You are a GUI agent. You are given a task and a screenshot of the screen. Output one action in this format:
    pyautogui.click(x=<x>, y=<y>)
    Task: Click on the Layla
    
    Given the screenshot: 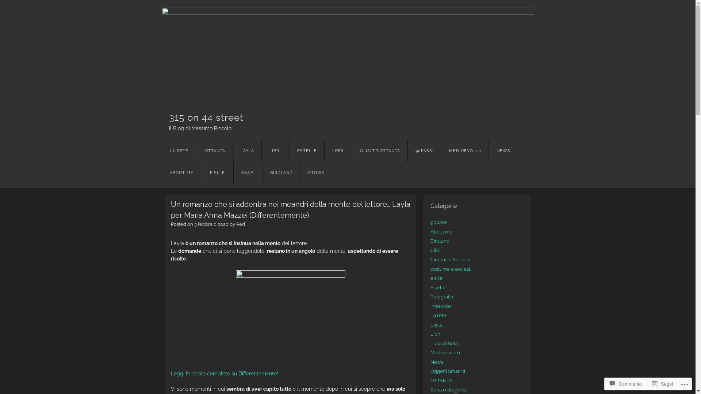 What is the action you would take?
    pyautogui.click(x=436, y=325)
    